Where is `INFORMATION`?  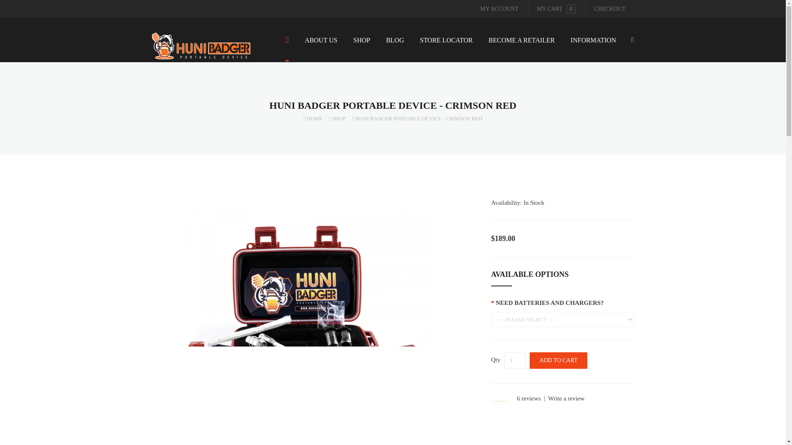
INFORMATION is located at coordinates (593, 47).